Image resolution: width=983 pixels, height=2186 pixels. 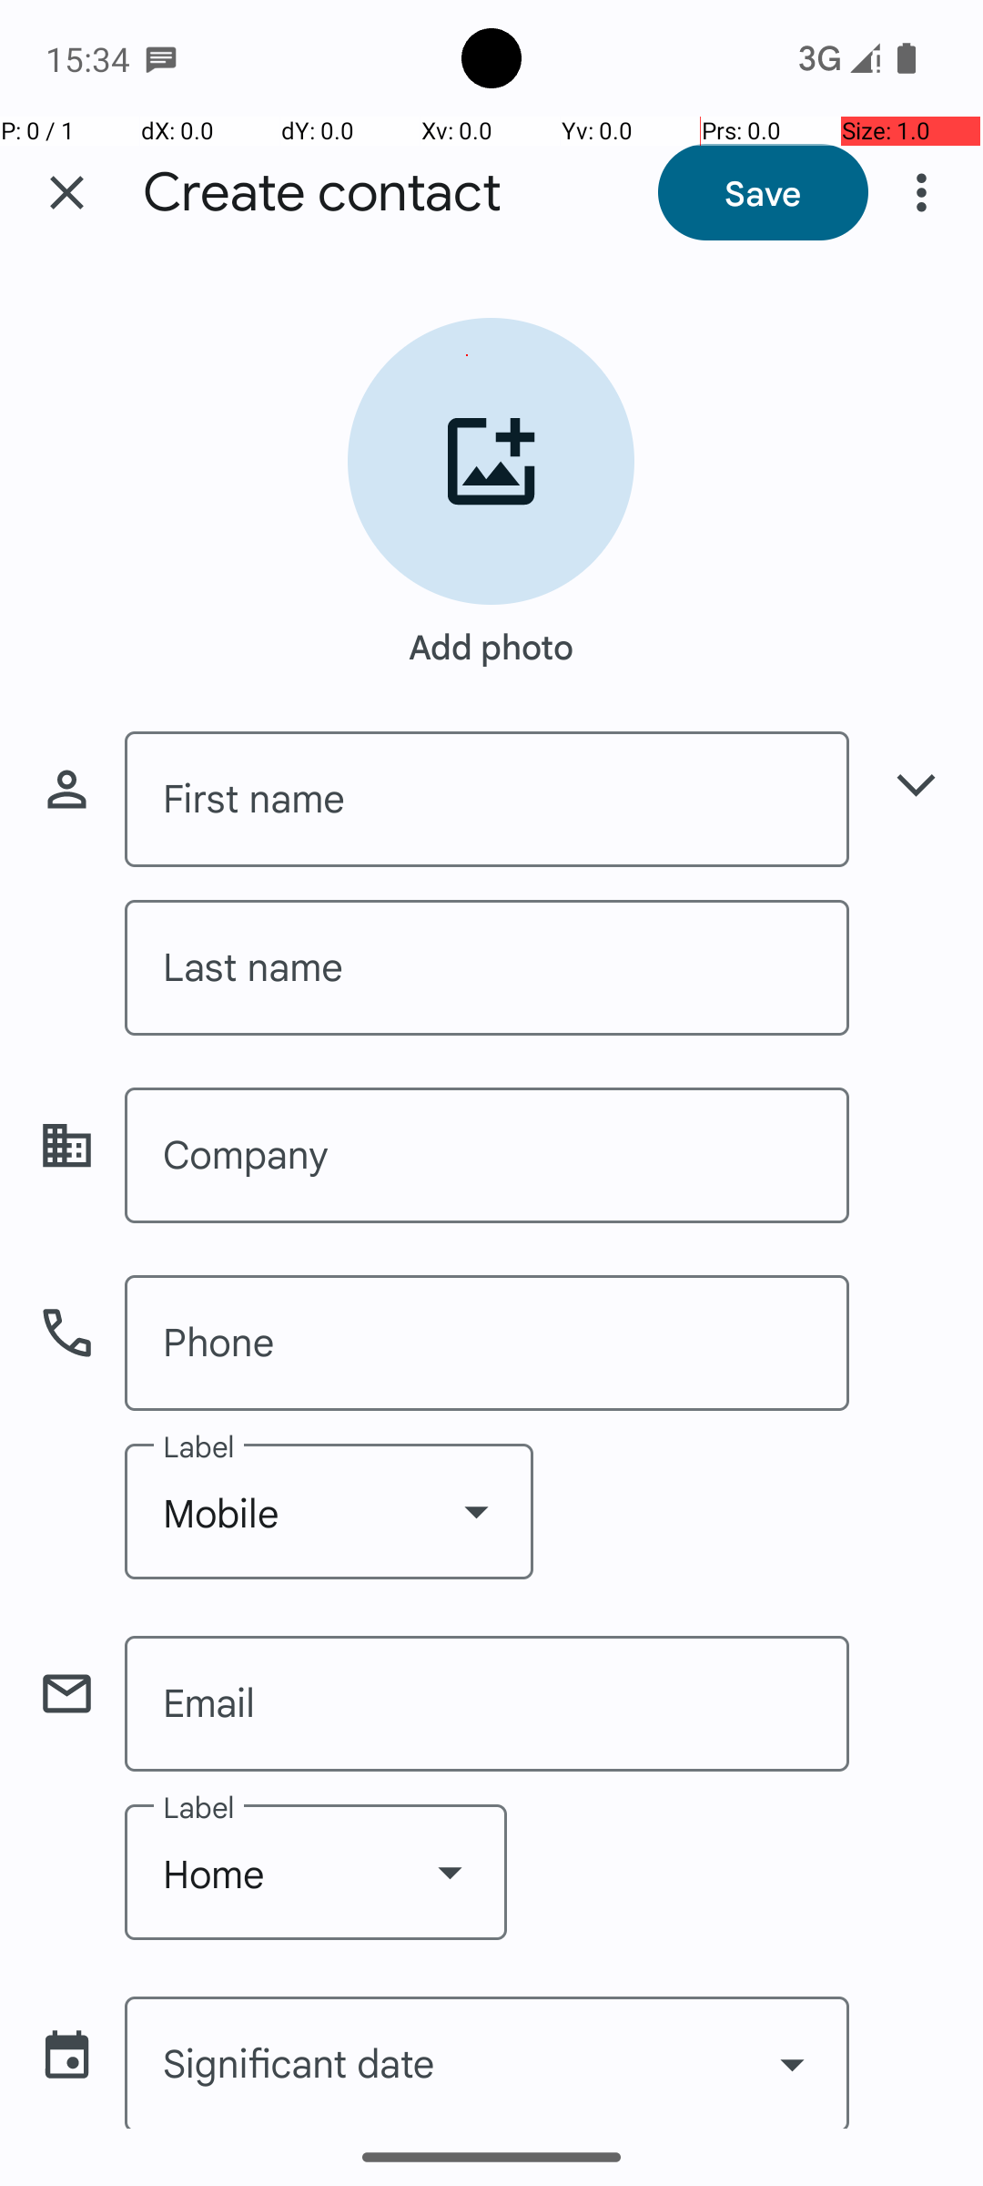 What do you see at coordinates (491, 461) in the screenshot?
I see `Add contact photo` at bounding box center [491, 461].